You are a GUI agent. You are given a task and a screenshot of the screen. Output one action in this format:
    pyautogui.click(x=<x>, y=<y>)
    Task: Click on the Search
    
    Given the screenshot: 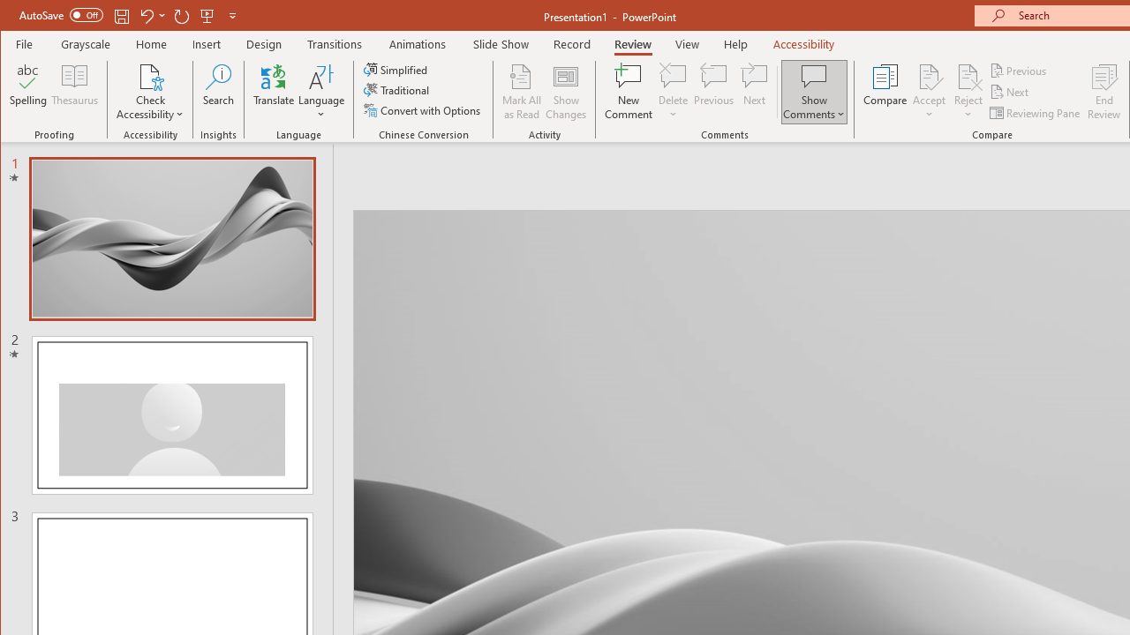 What is the action you would take?
    pyautogui.click(x=218, y=92)
    